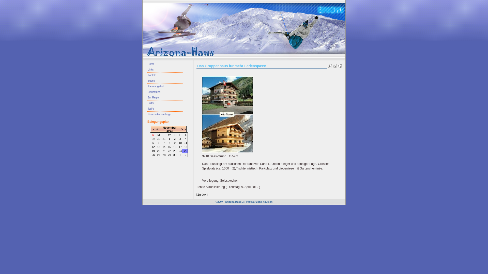  I want to click on 25, so click(186, 151).